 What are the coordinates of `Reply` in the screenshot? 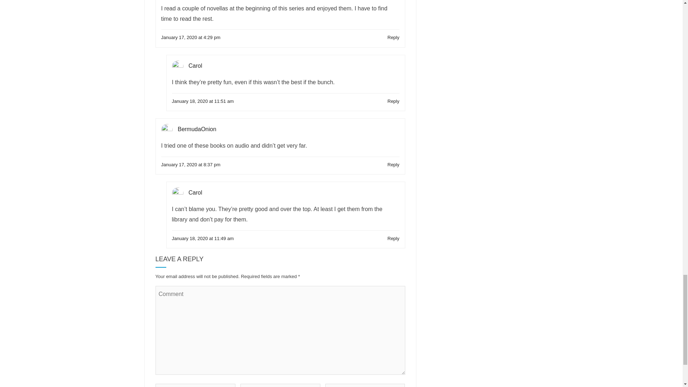 It's located at (393, 101).